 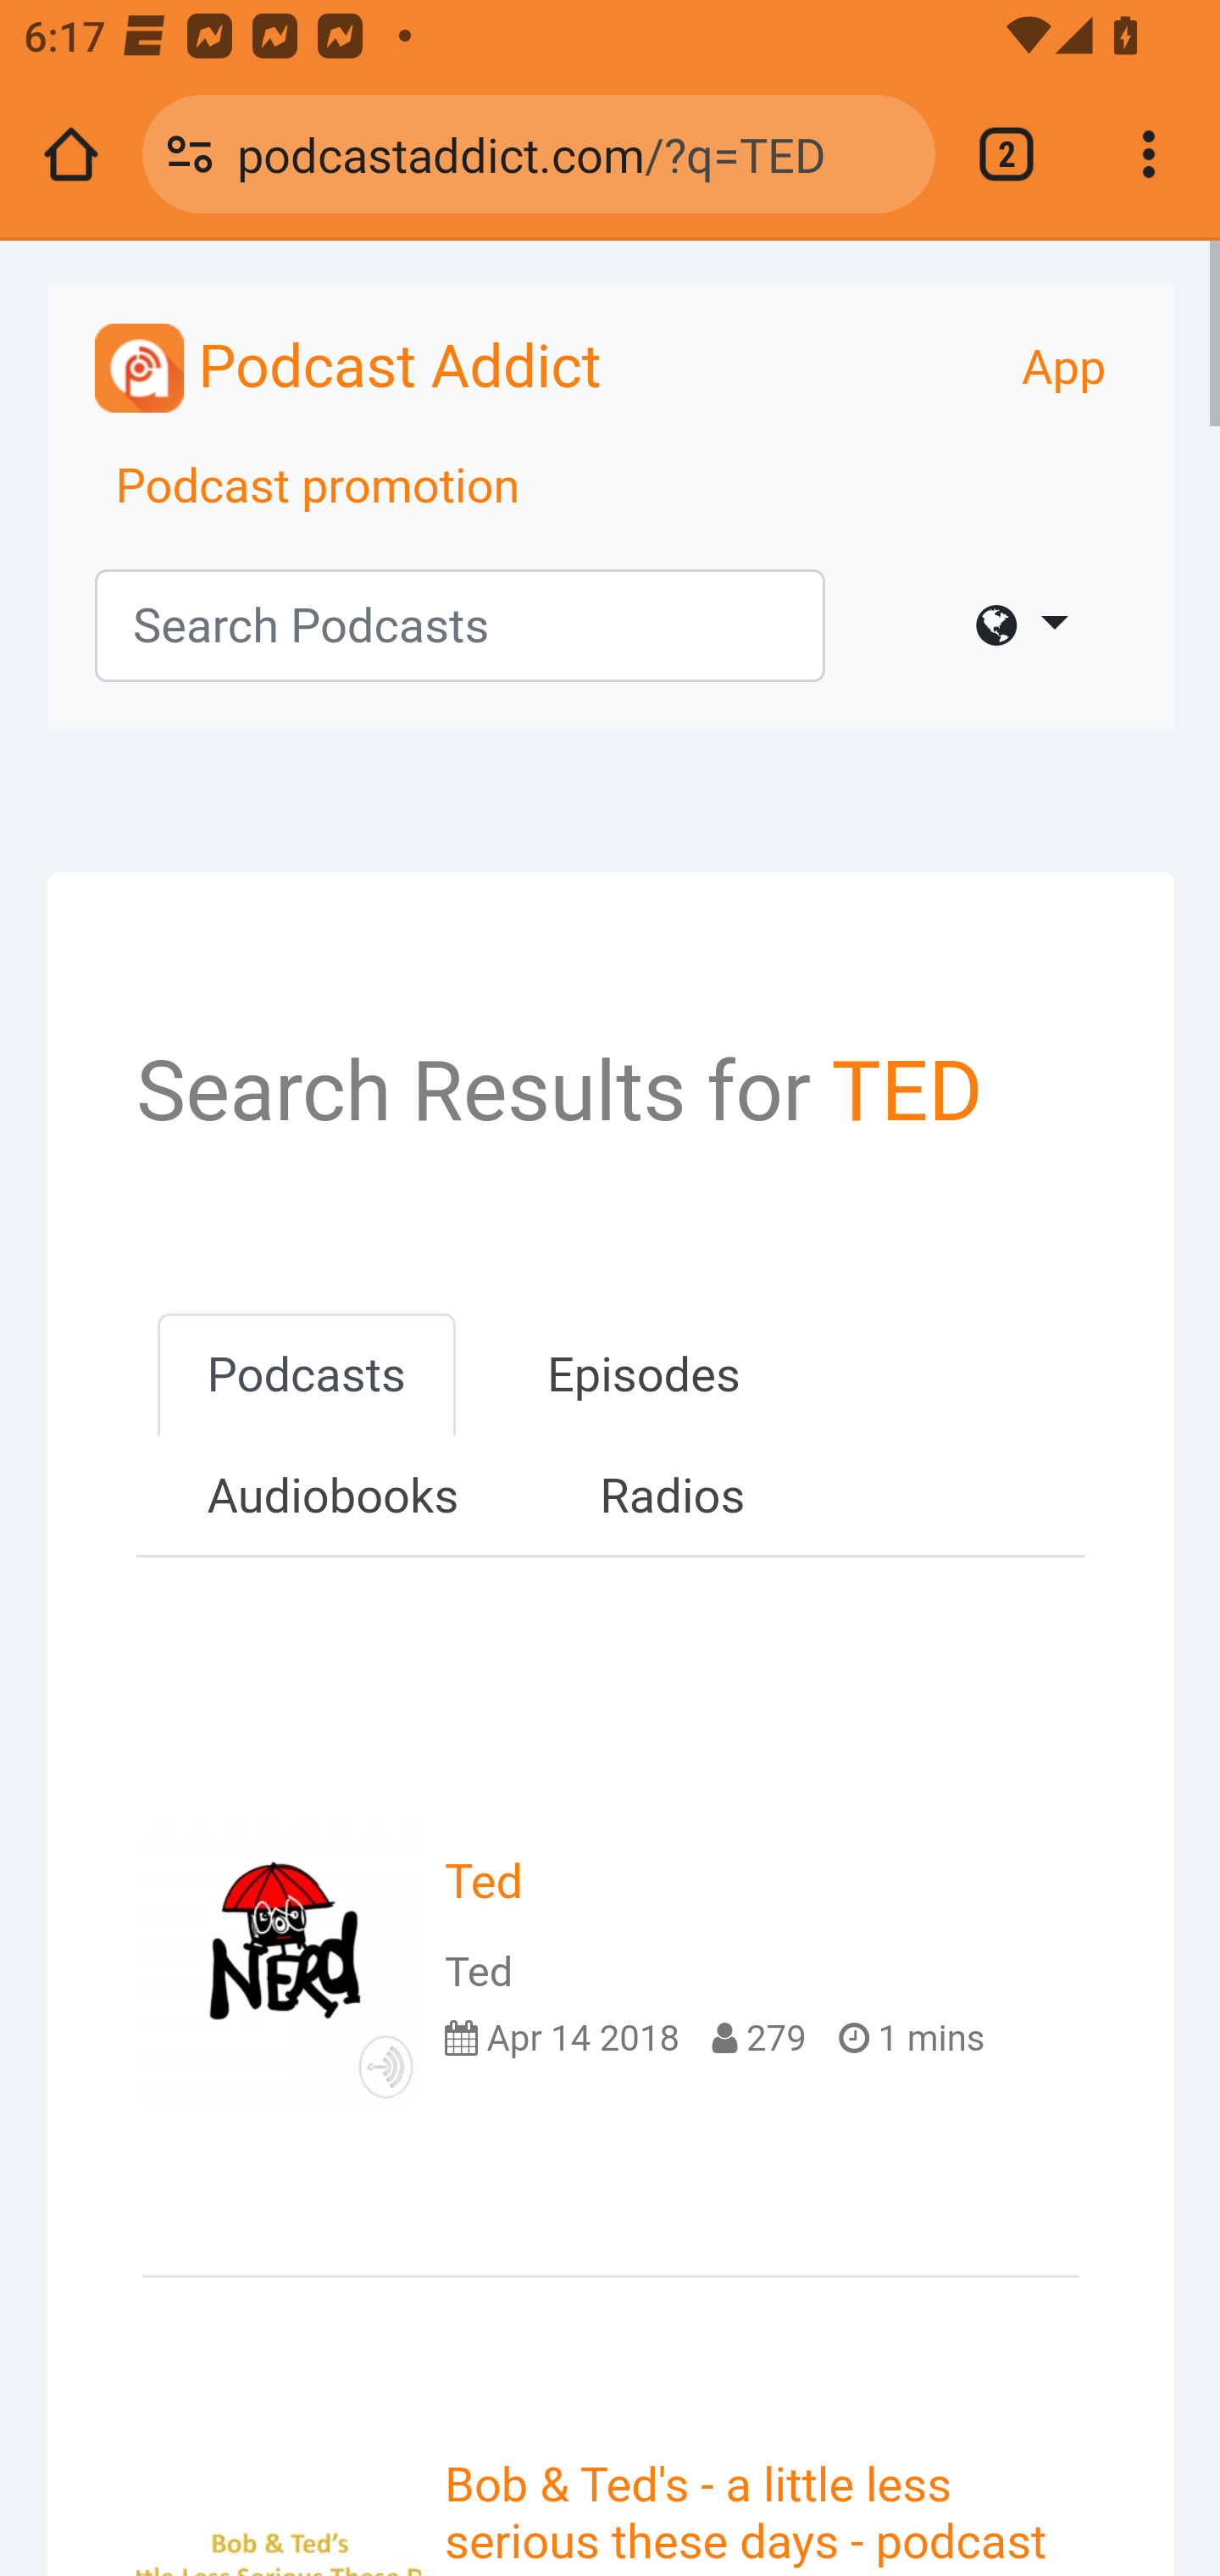 What do you see at coordinates (331, 1496) in the screenshot?
I see `Audiobooks` at bounding box center [331, 1496].